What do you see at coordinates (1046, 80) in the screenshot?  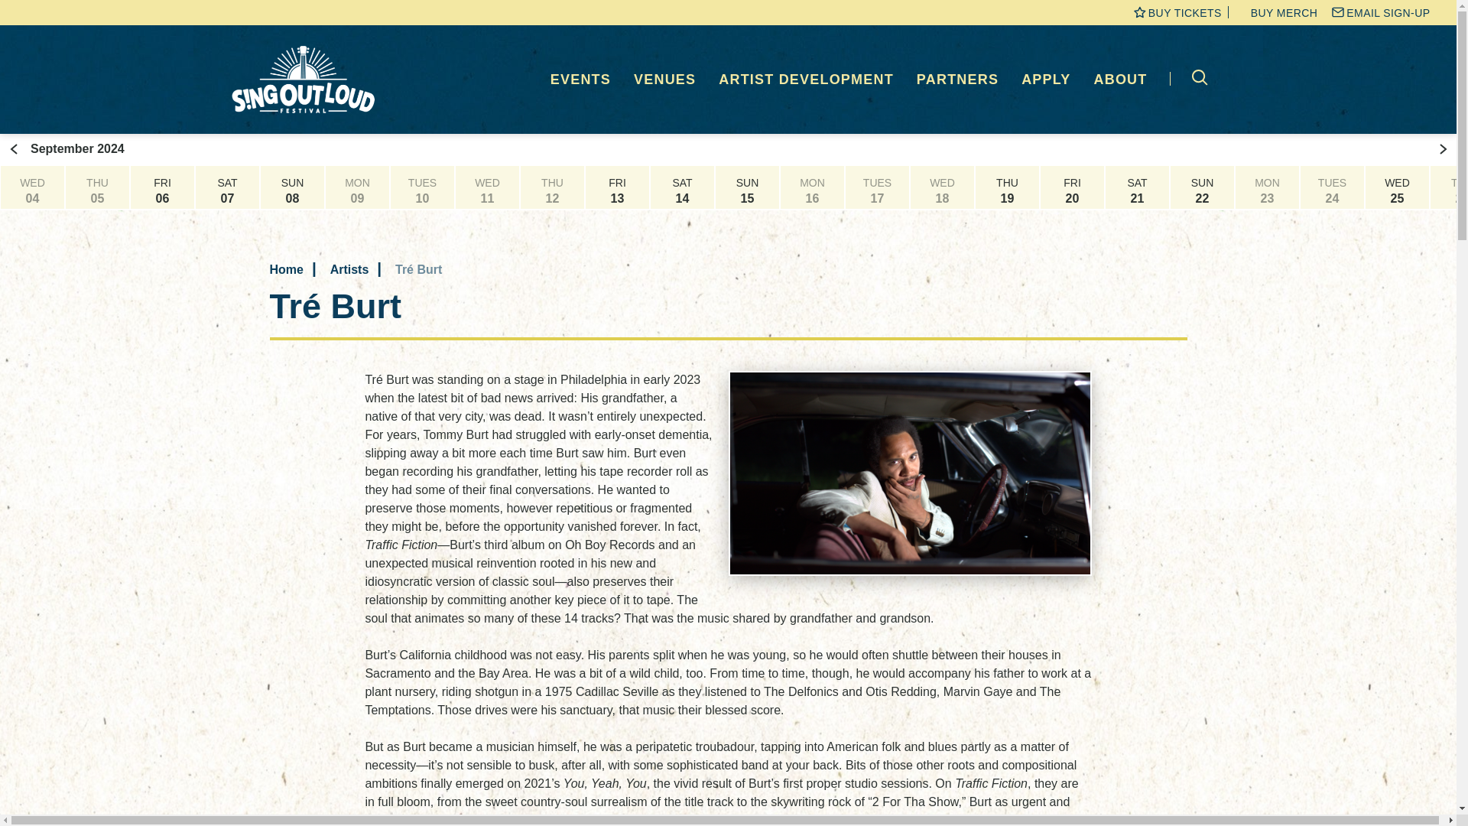 I see `APPLY` at bounding box center [1046, 80].